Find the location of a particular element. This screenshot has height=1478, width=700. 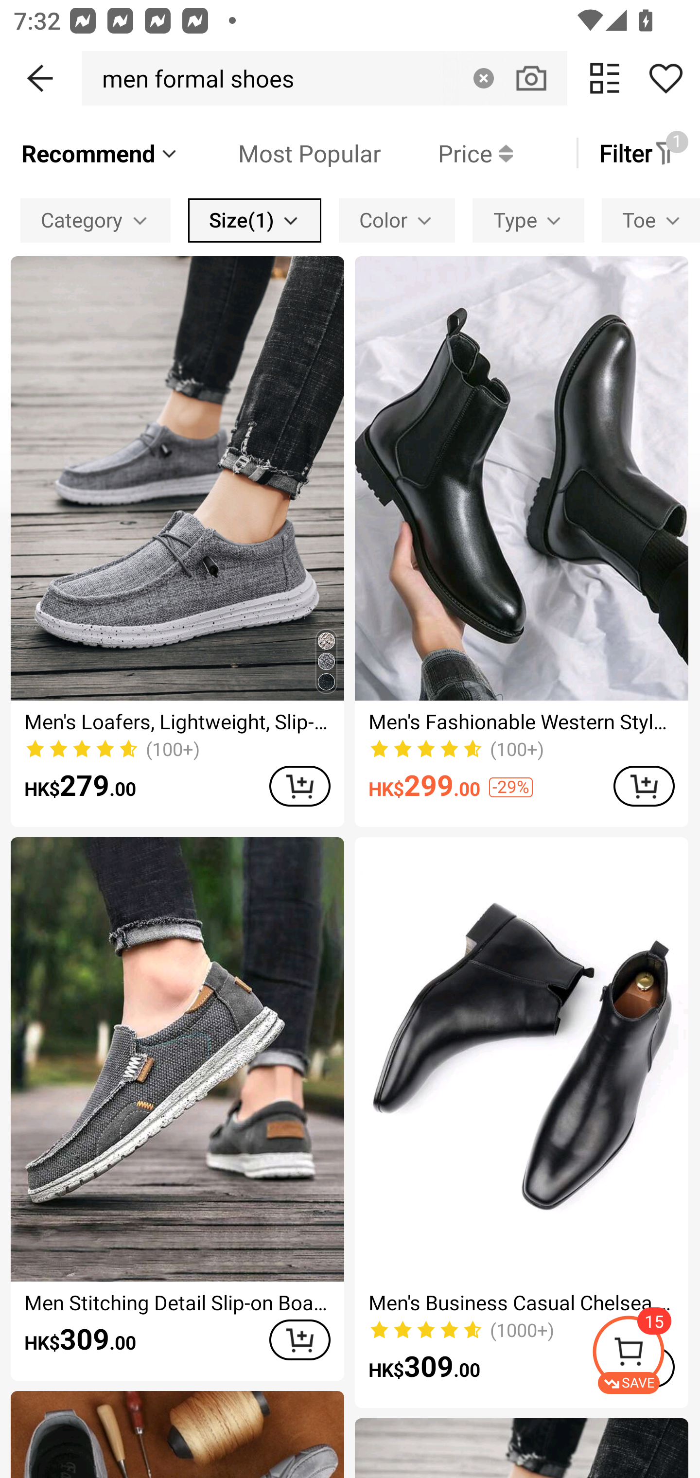

men formal shoes Clear is located at coordinates (324, 78).